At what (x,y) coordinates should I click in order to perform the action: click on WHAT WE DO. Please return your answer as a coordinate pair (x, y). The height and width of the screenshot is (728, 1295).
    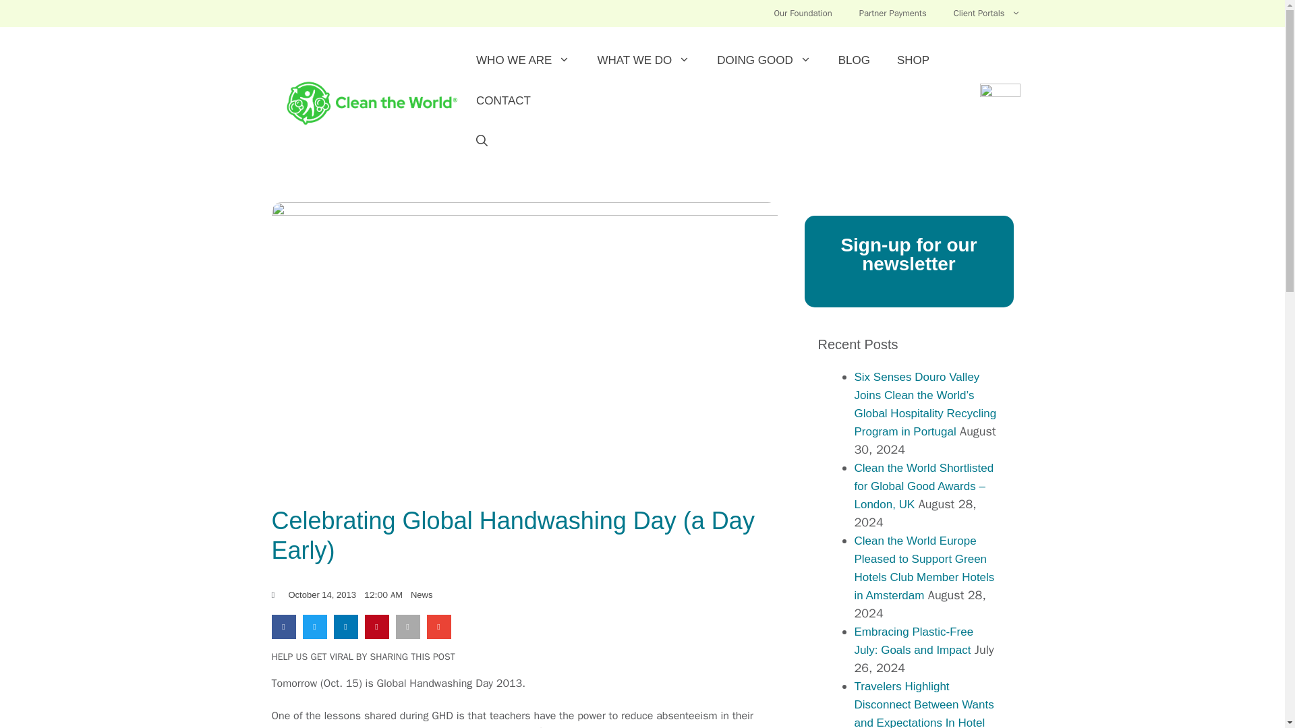
    Looking at the image, I should click on (643, 61).